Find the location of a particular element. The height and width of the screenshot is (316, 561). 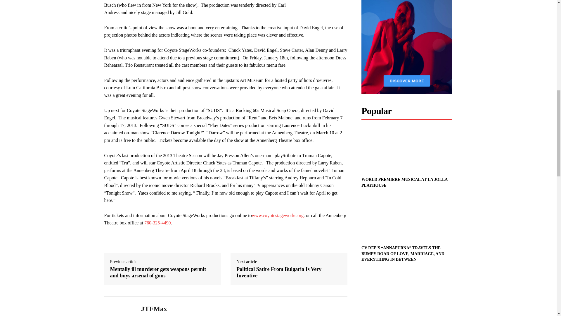

www.coyotestageworks.org is located at coordinates (278, 215).